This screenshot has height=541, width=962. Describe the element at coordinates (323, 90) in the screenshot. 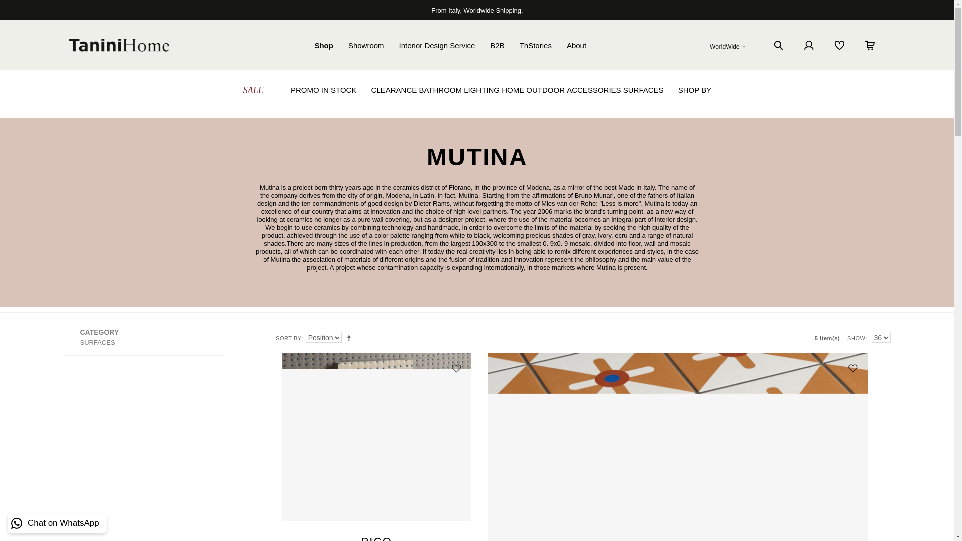

I see `PROMO IN STOCK` at that location.